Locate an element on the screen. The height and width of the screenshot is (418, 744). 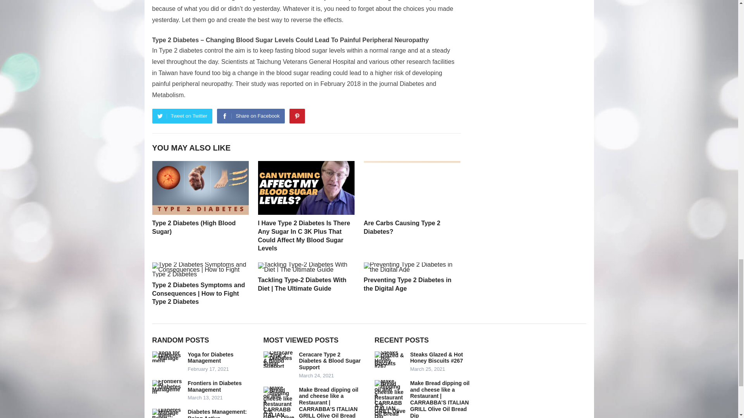
Are Carbs Causing Type 2 Diabetes? 6 is located at coordinates (412, 188).